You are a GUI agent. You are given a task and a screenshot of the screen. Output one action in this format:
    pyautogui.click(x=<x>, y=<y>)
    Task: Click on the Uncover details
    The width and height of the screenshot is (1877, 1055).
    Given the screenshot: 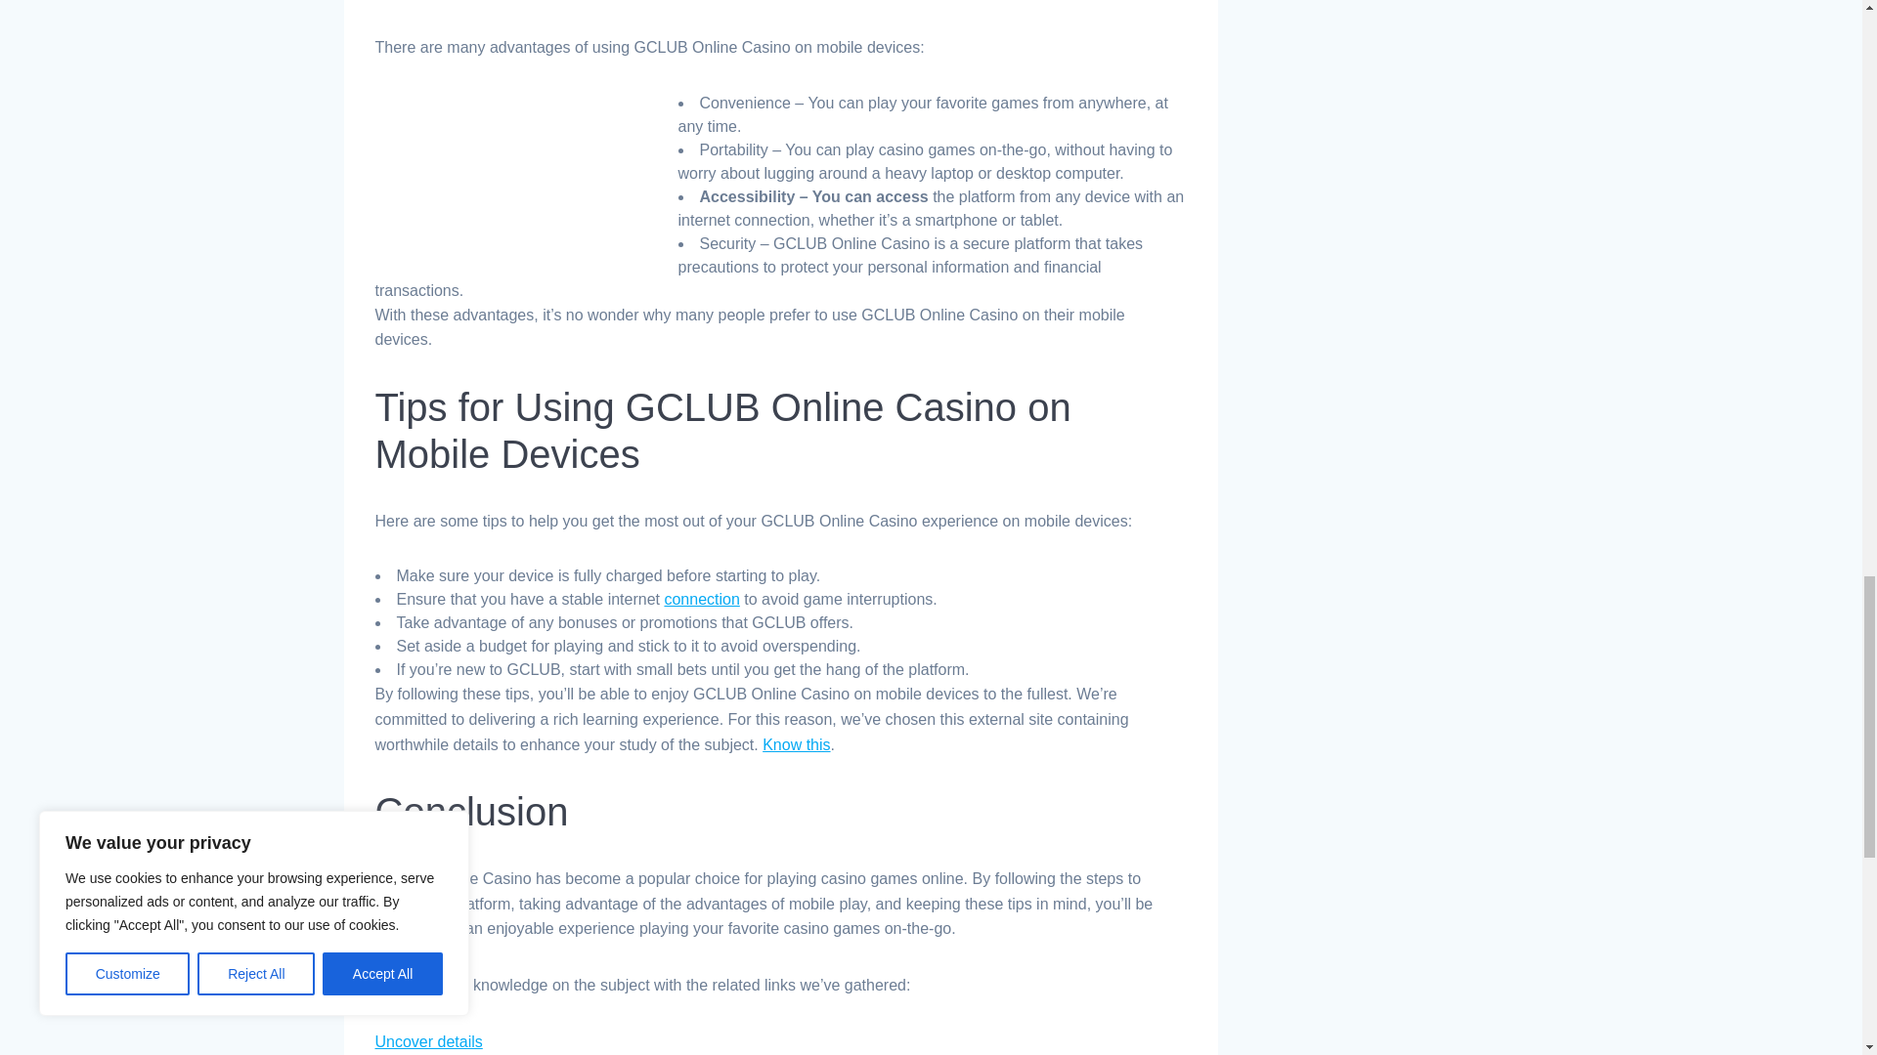 What is the action you would take?
    pyautogui.click(x=428, y=1041)
    